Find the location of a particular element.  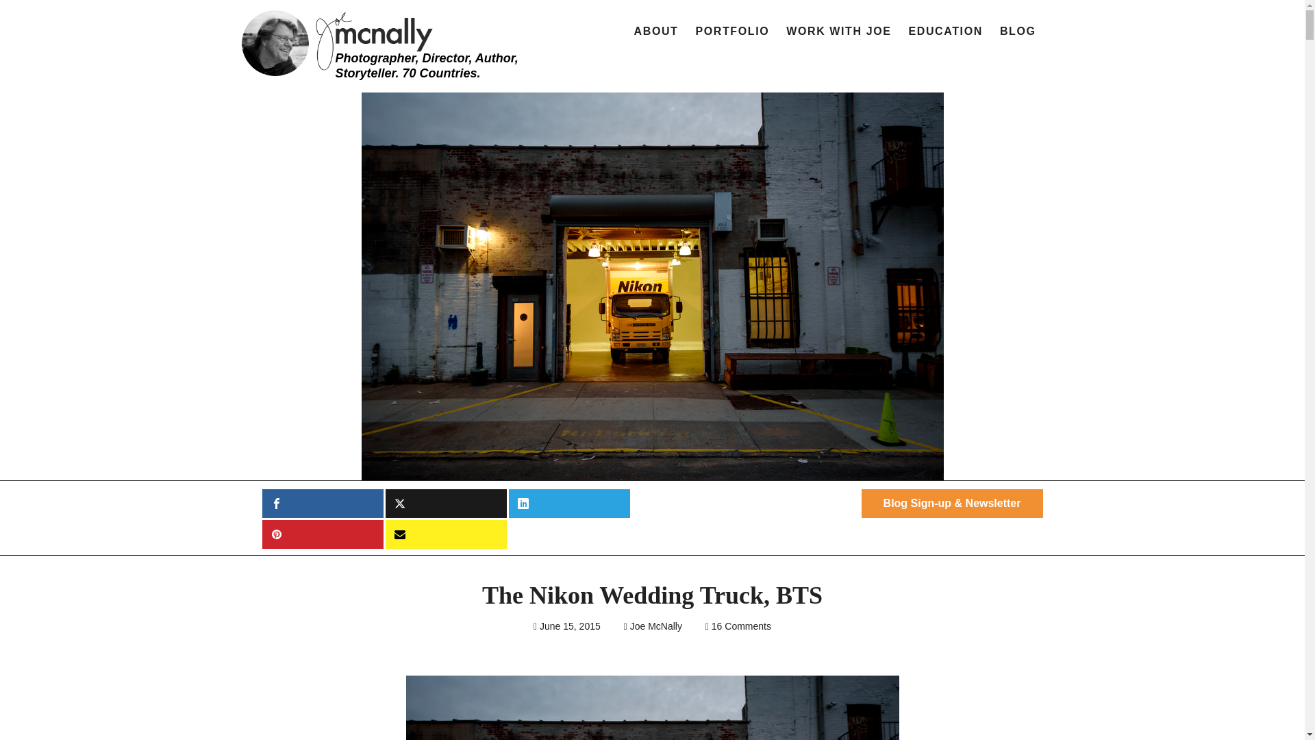

Joe McNally is located at coordinates (656, 626).